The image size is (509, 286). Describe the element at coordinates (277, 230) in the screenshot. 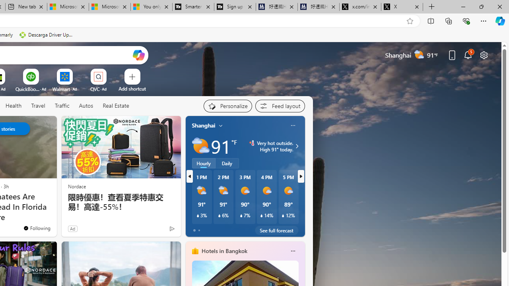

I see `See full forecast` at that location.